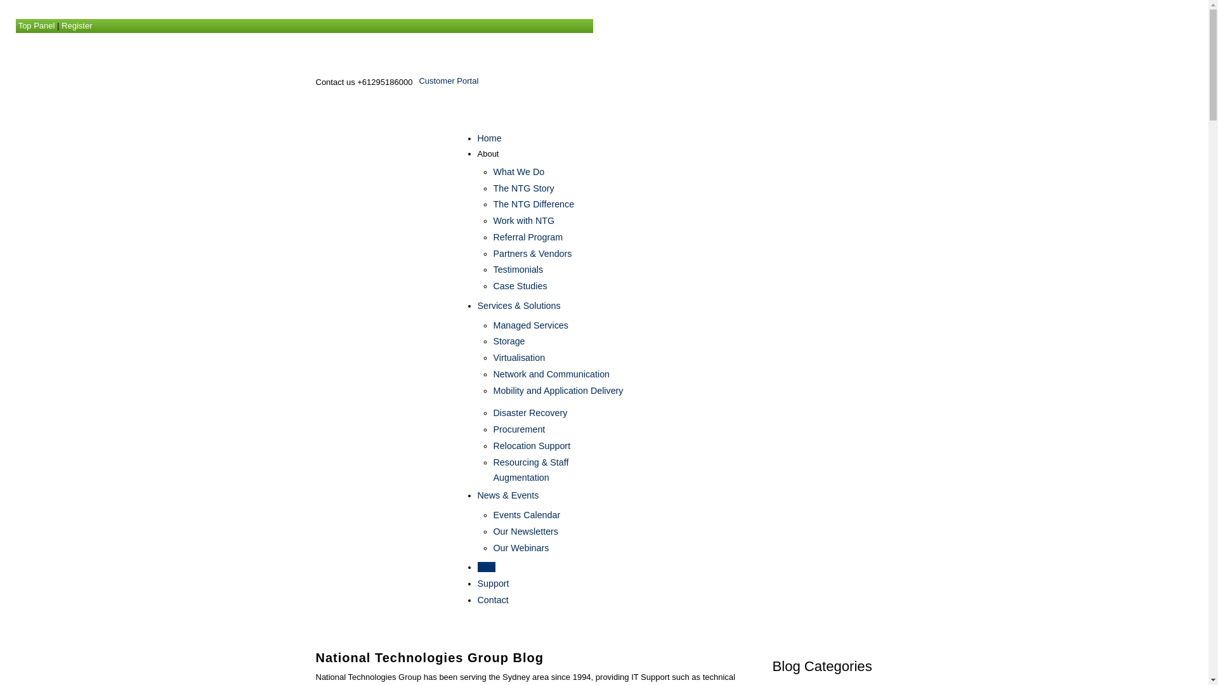 Image resolution: width=1218 pixels, height=685 pixels. I want to click on Procurement, so click(520, 429).